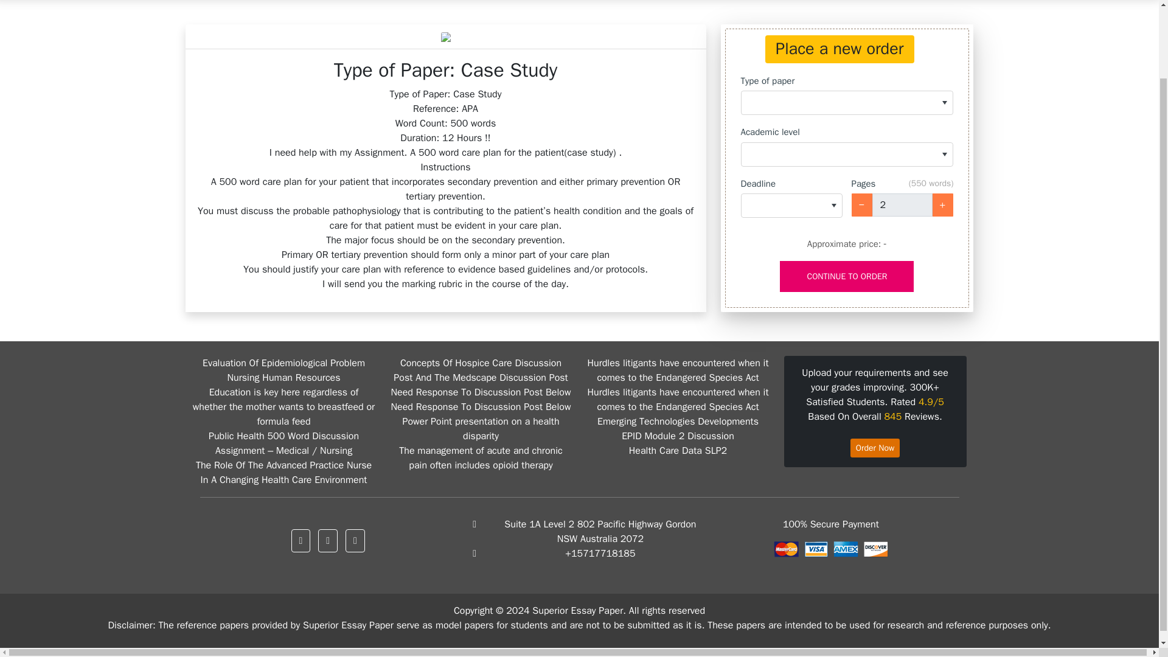 Image resolution: width=1168 pixels, height=657 pixels. What do you see at coordinates (875, 448) in the screenshot?
I see `Order Now` at bounding box center [875, 448].